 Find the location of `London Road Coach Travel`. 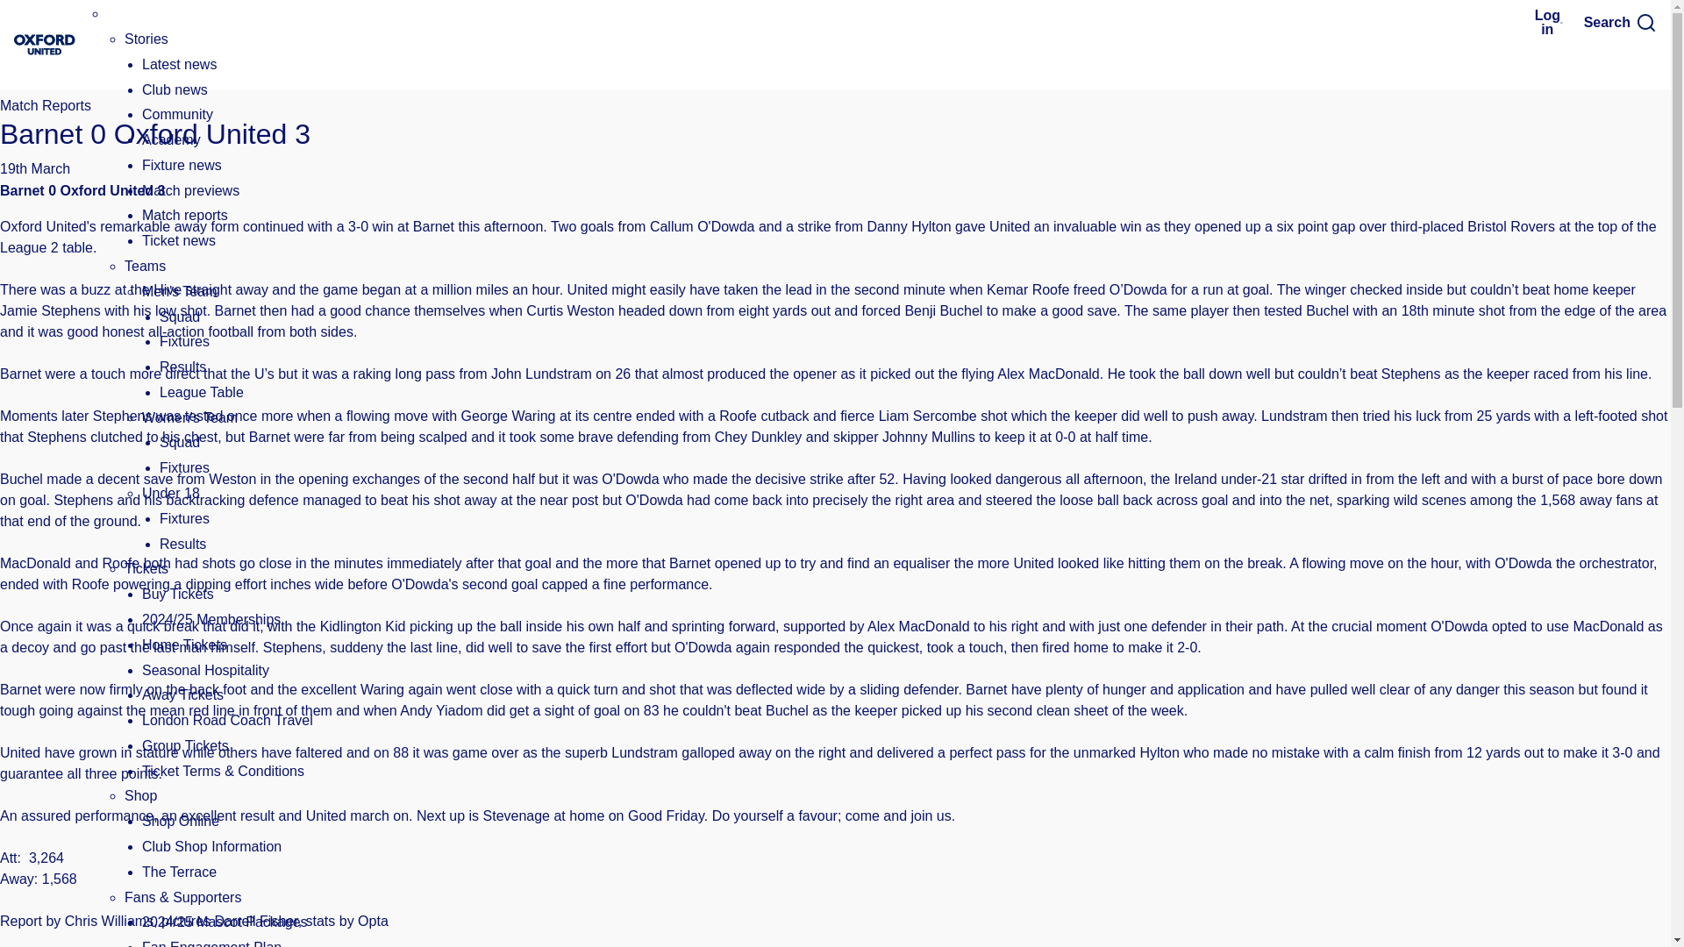

London Road Coach Travel is located at coordinates (227, 721).